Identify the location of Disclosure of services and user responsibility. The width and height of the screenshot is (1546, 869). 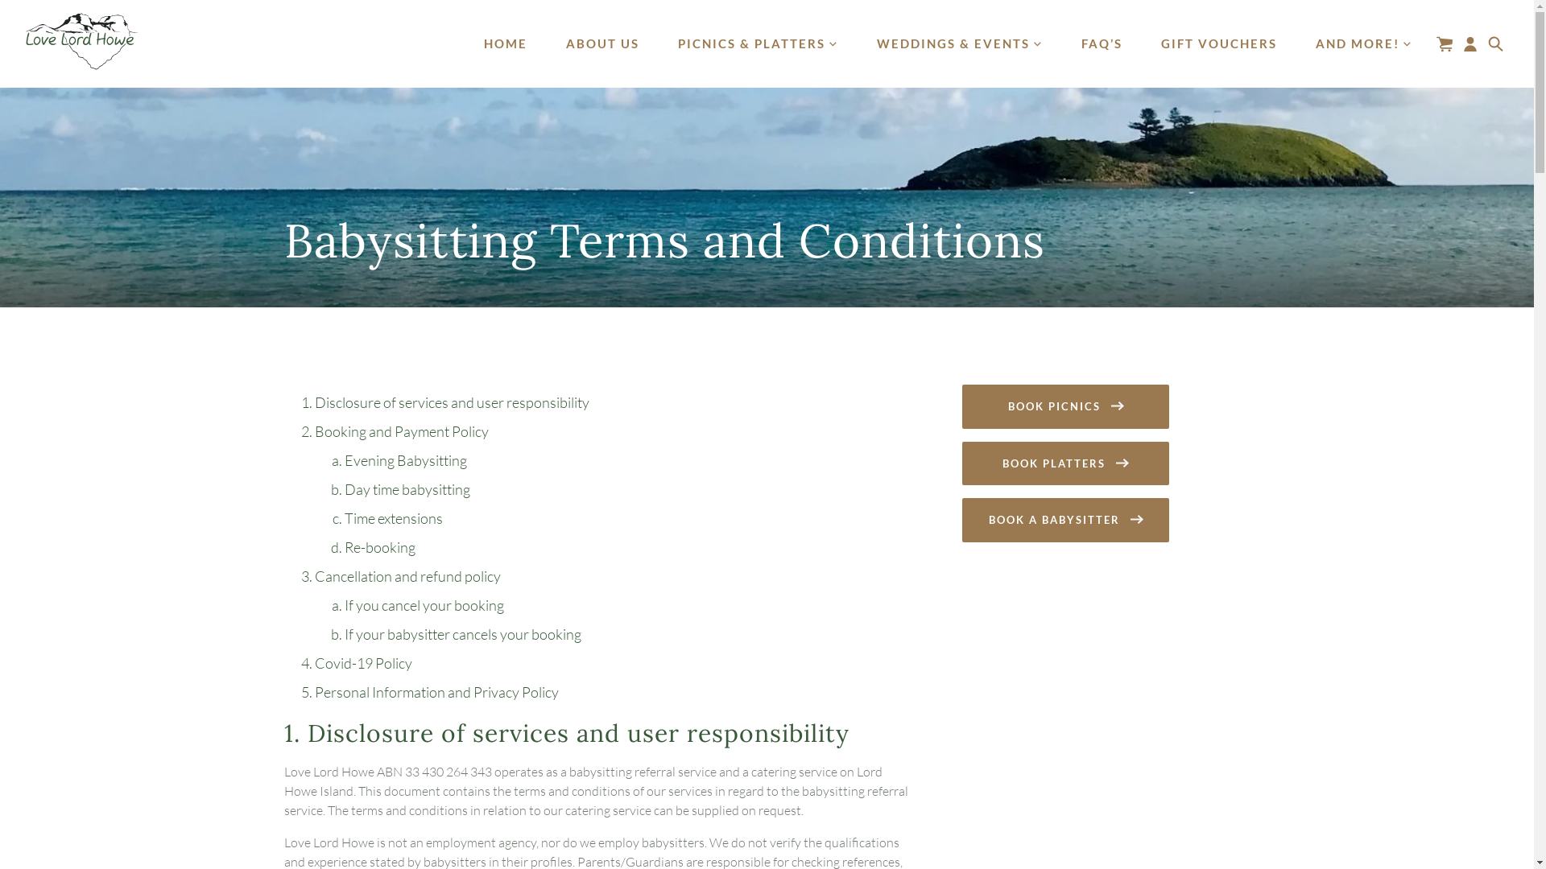
(453, 402).